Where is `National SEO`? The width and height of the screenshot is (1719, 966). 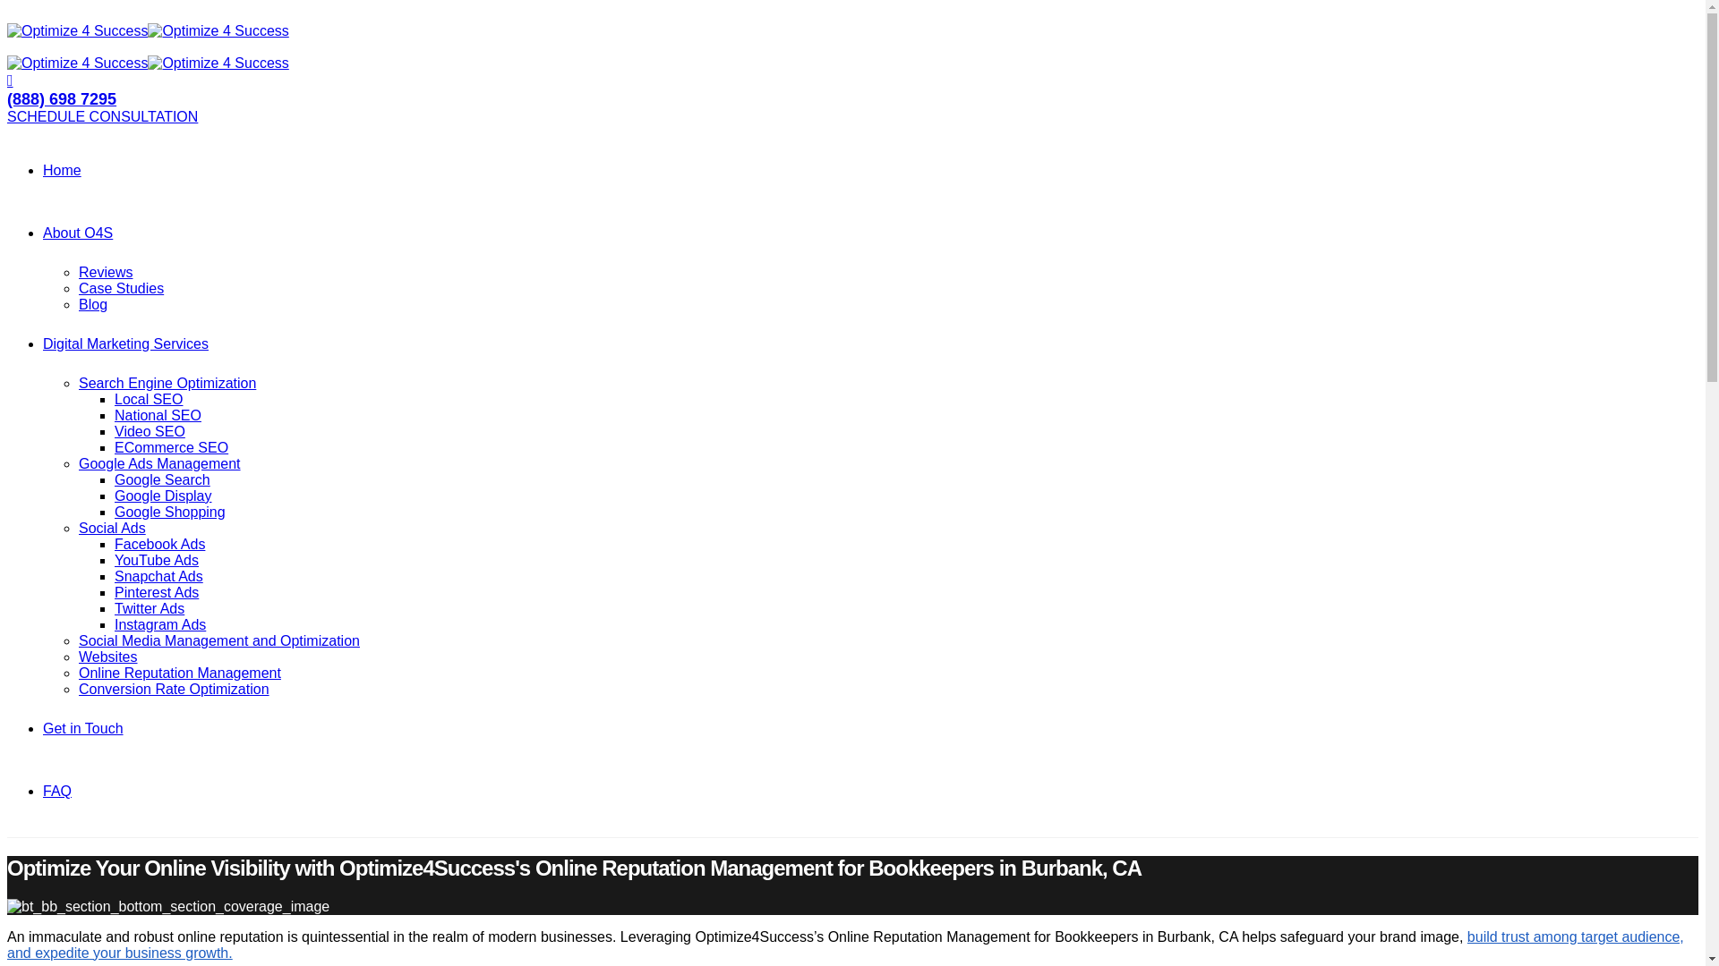
National SEO is located at coordinates (158, 415).